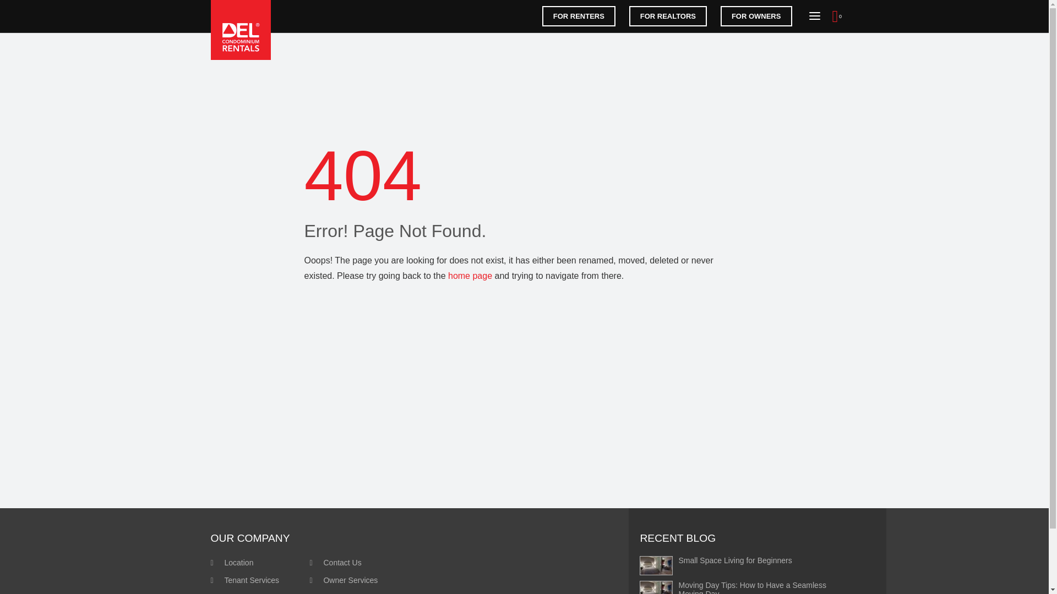 Image resolution: width=1057 pixels, height=594 pixels. What do you see at coordinates (756, 15) in the screenshot?
I see `FOR OWNERS` at bounding box center [756, 15].